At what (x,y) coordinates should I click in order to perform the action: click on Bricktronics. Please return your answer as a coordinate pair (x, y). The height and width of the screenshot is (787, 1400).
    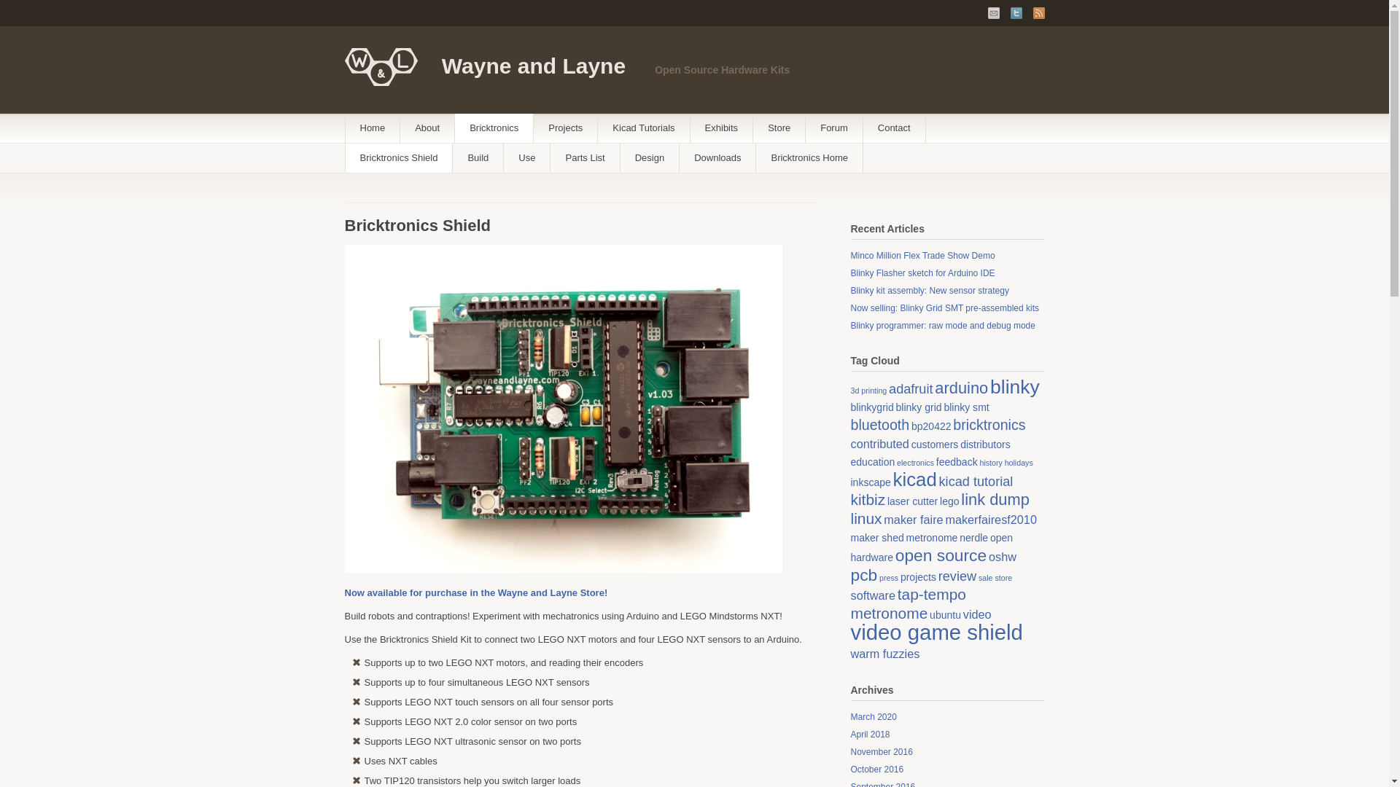
    Looking at the image, I should click on (494, 128).